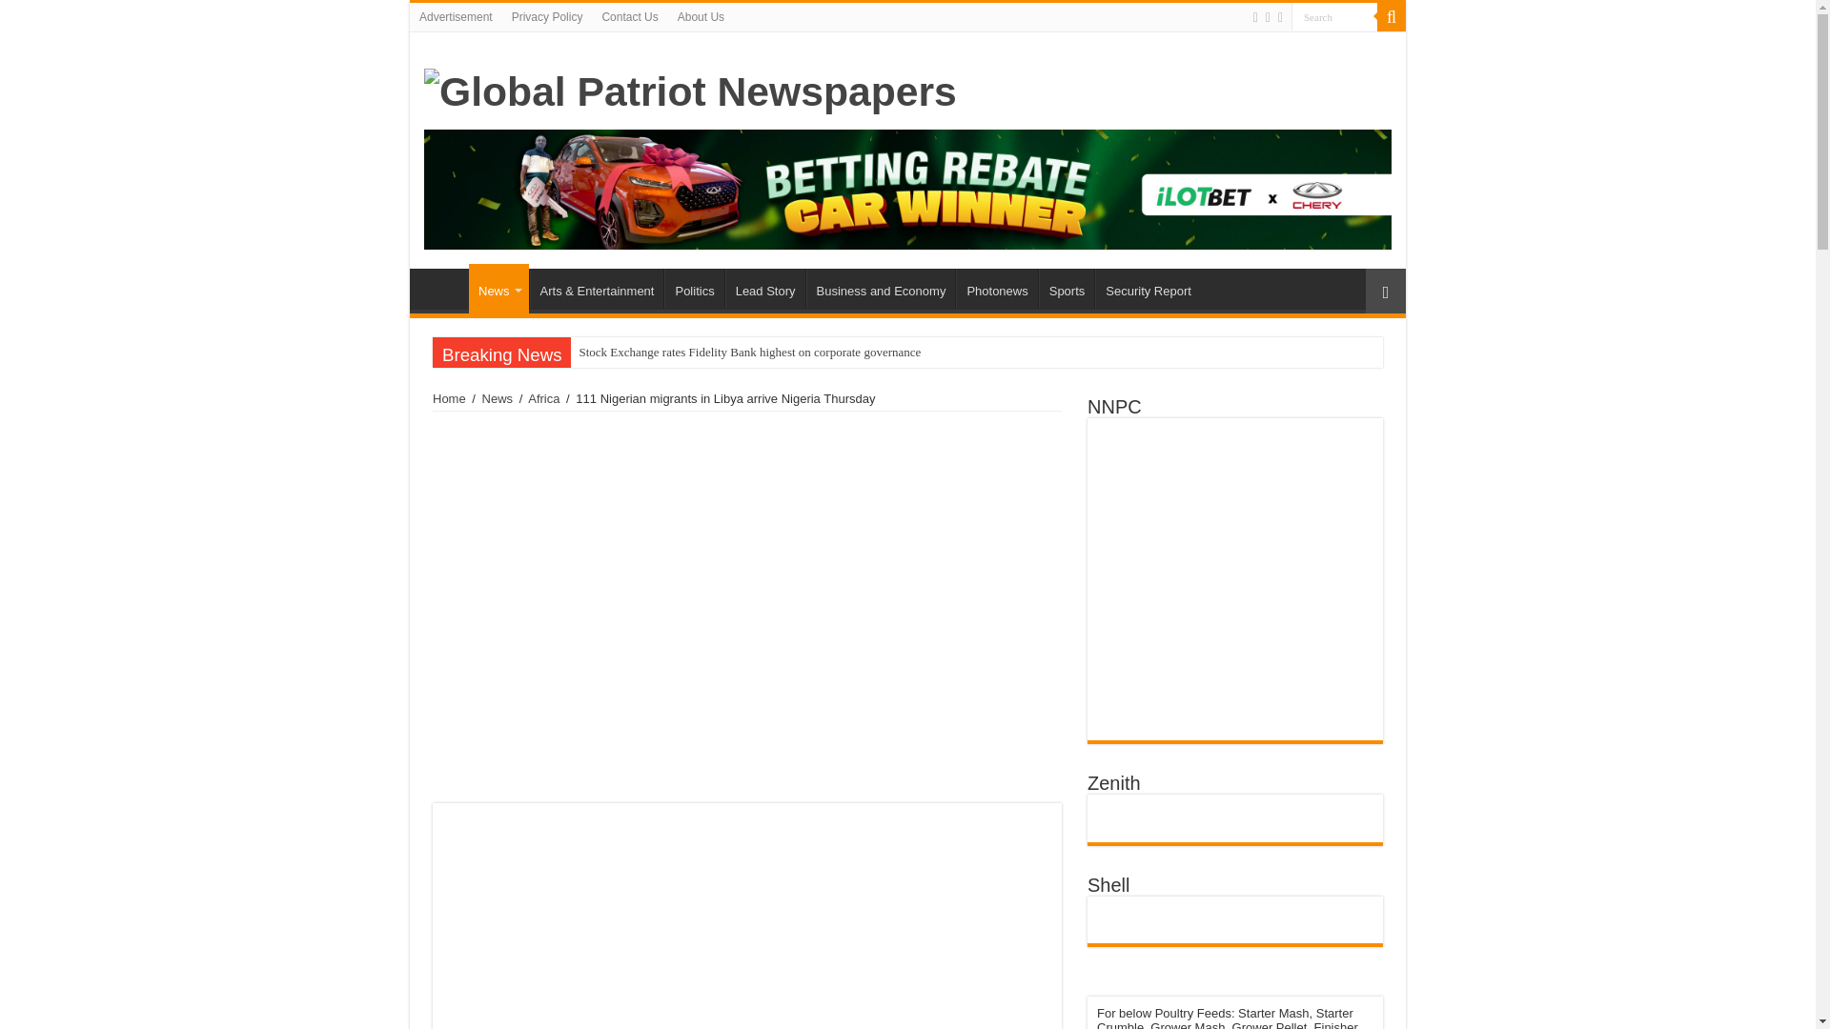  I want to click on About Us, so click(700, 17).